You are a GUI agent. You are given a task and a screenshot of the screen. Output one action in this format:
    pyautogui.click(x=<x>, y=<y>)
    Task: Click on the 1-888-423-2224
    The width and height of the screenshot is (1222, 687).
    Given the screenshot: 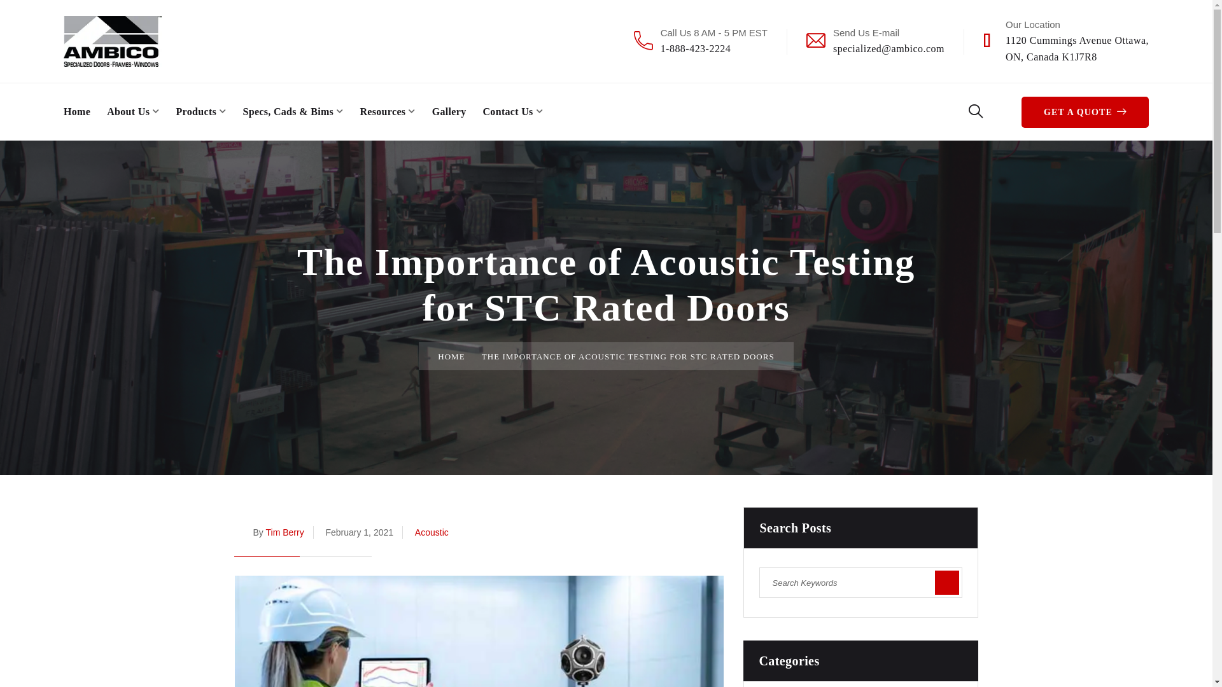 What is the action you would take?
    pyautogui.click(x=132, y=112)
    